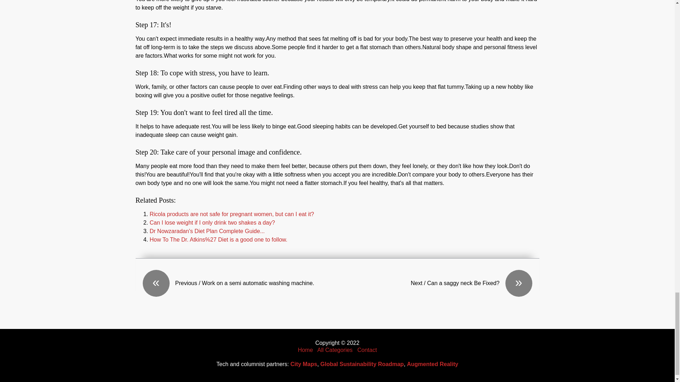  Describe the element at coordinates (305, 349) in the screenshot. I see `Home` at that location.